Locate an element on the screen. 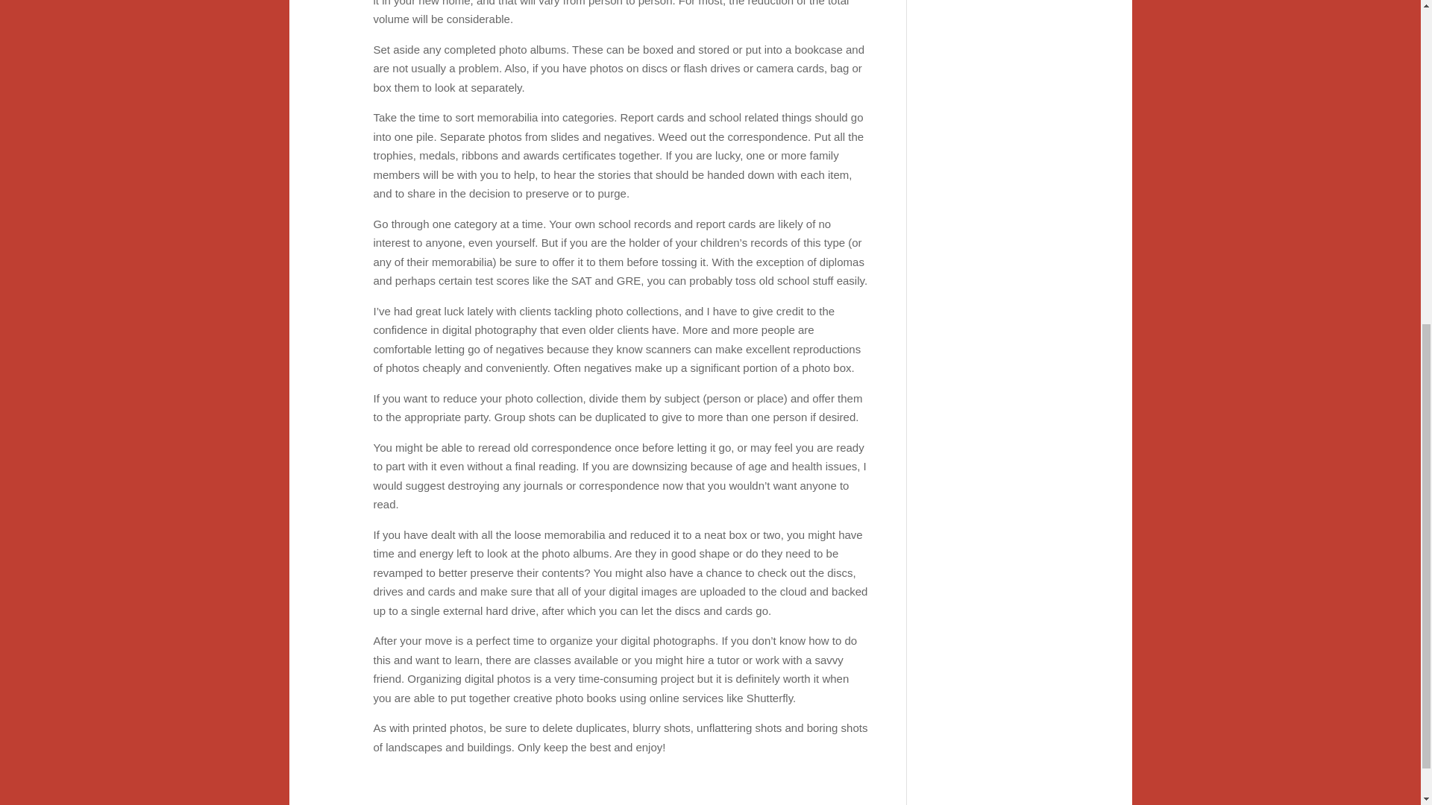  Invisible Clutter is located at coordinates (983, 648).